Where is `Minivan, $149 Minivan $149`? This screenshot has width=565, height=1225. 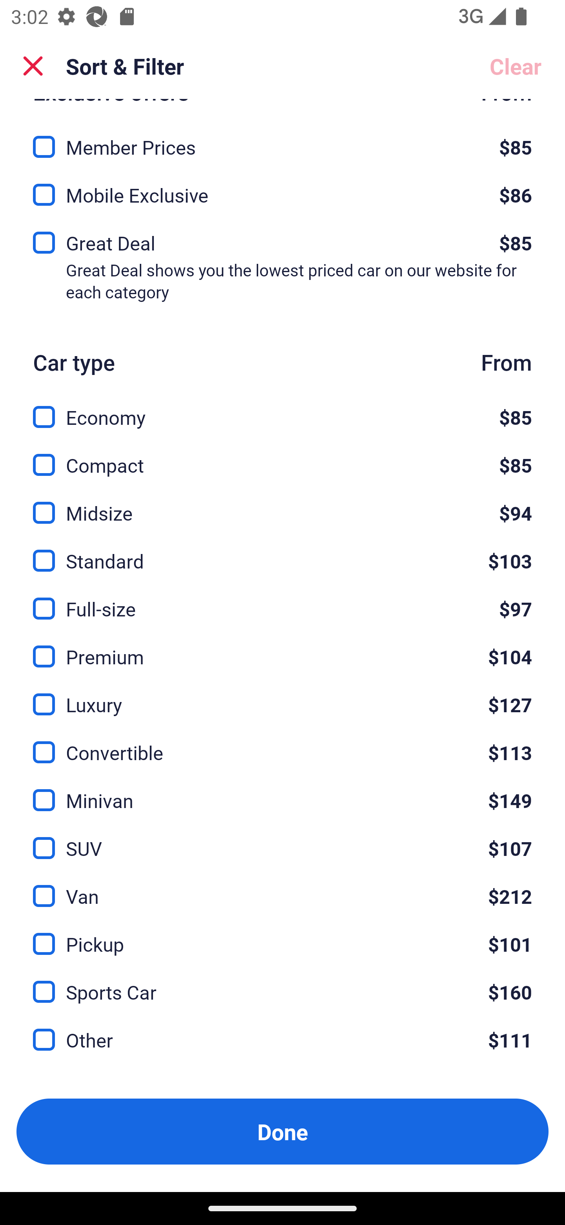 Minivan, $149 Minivan $149 is located at coordinates (282, 792).